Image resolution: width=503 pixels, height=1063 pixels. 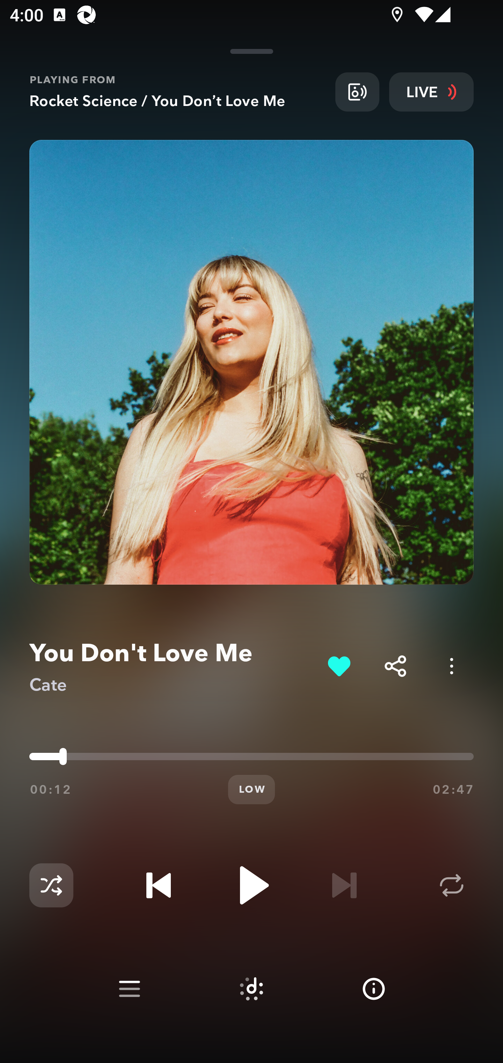 I want to click on Info, so click(x=374, y=989).